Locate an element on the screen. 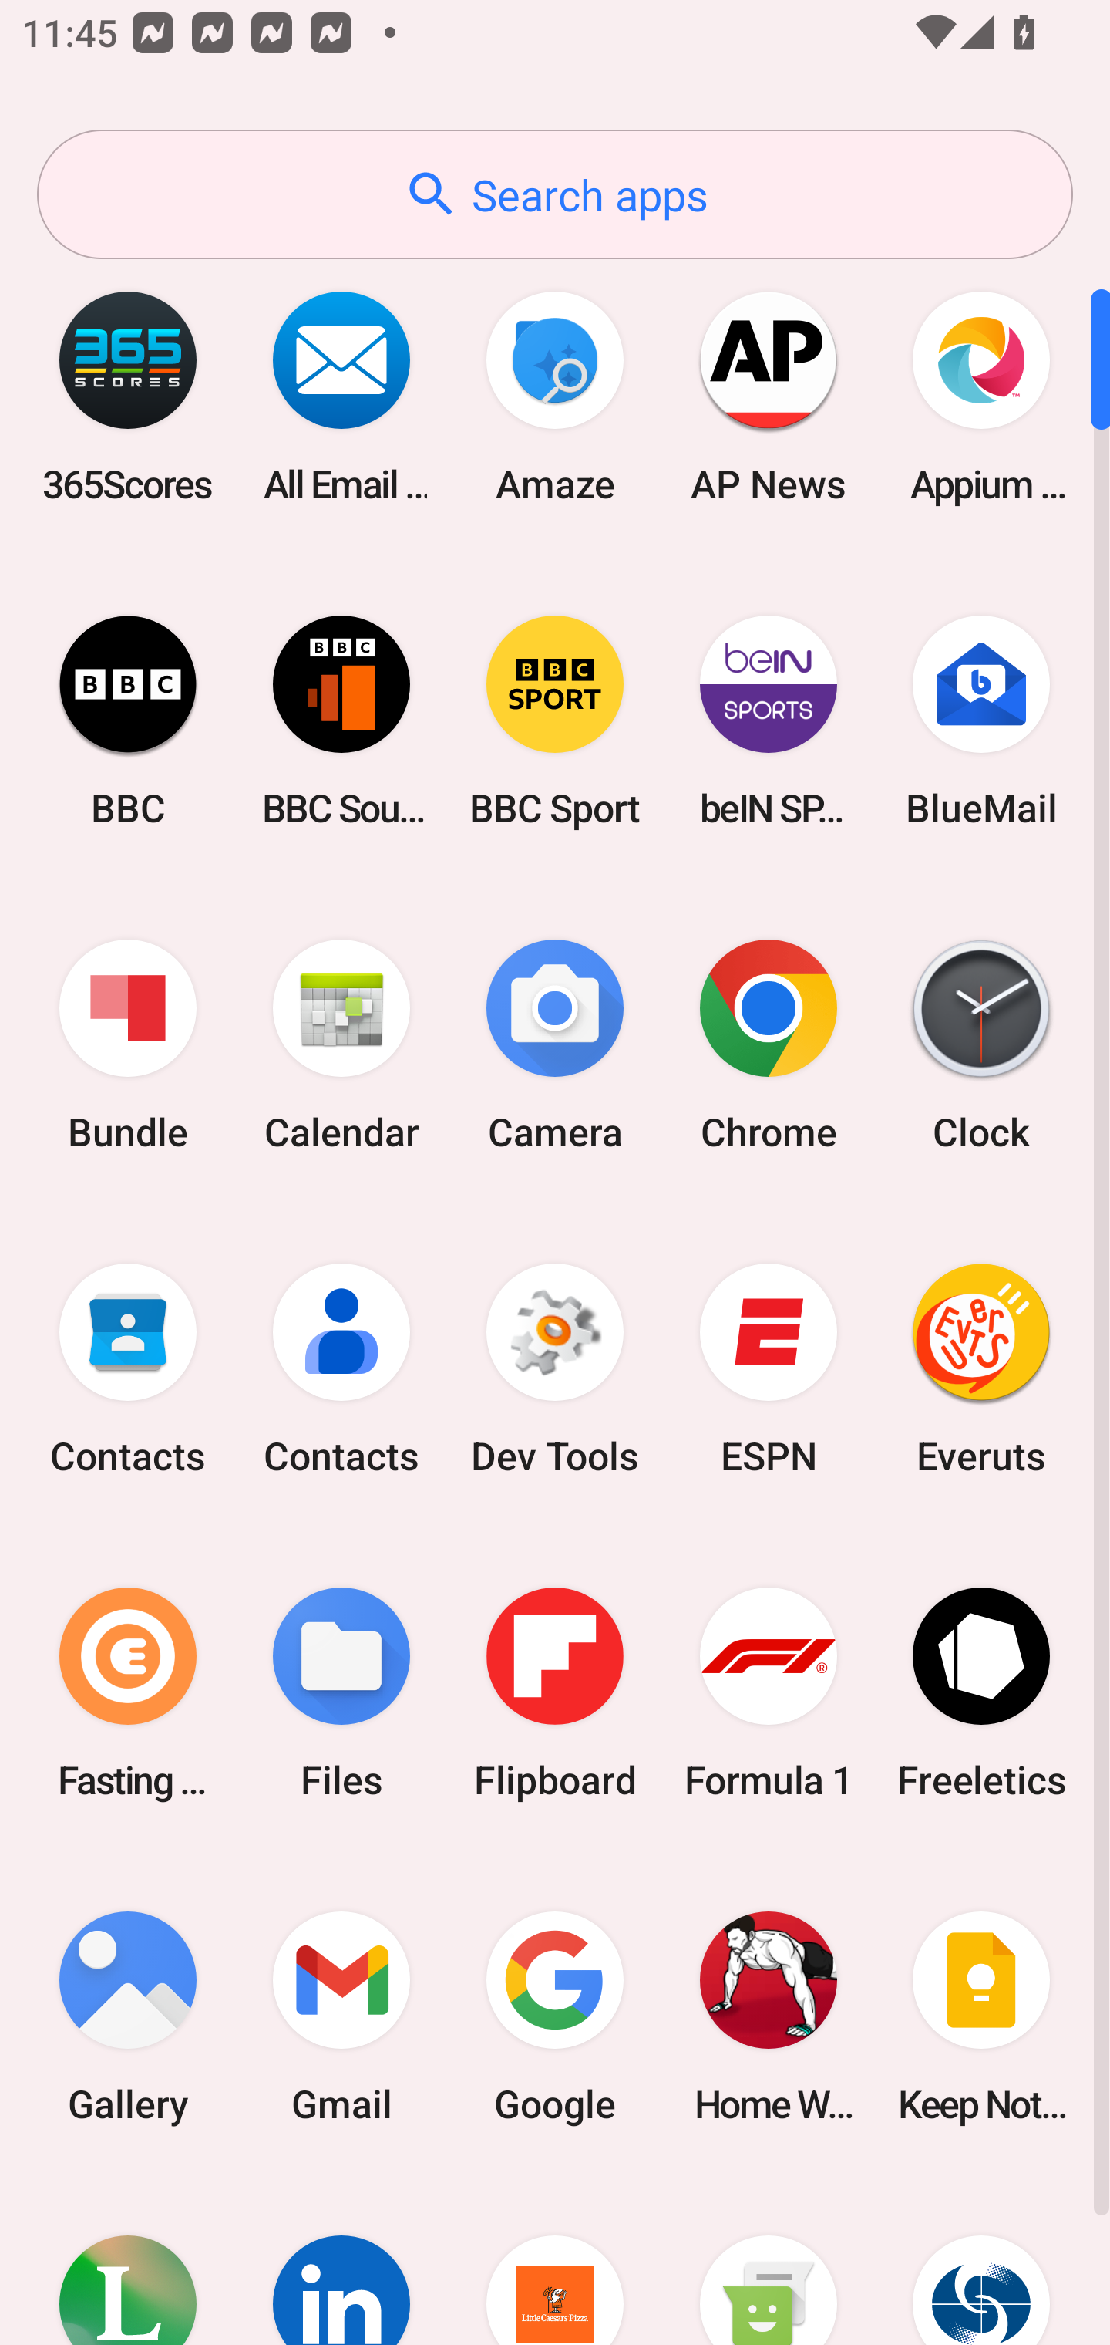  Camera is located at coordinates (555, 1046).